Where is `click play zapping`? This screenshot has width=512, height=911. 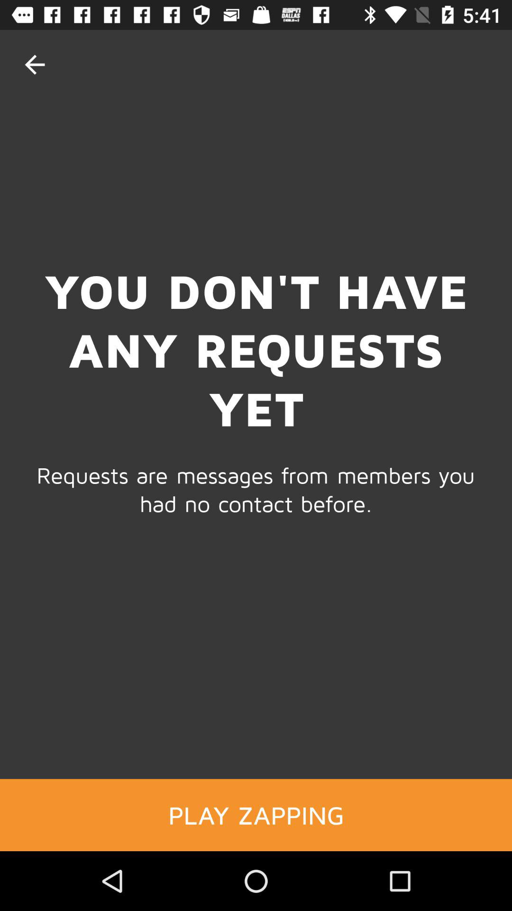
click play zapping is located at coordinates (256, 815).